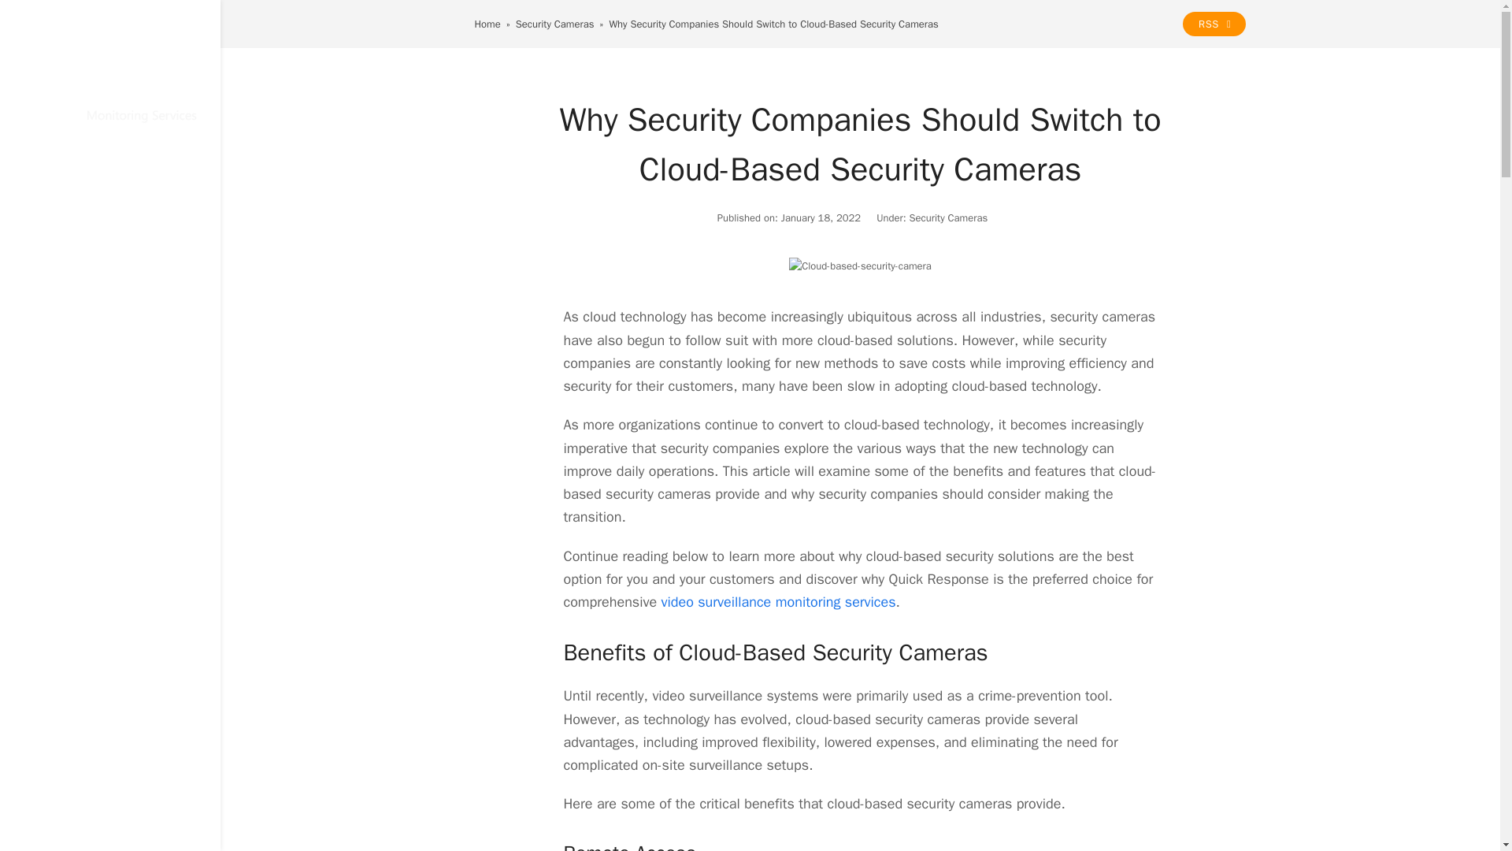 Image resolution: width=1512 pixels, height=851 pixels. What do you see at coordinates (110, 170) in the screenshot?
I see `Home` at bounding box center [110, 170].